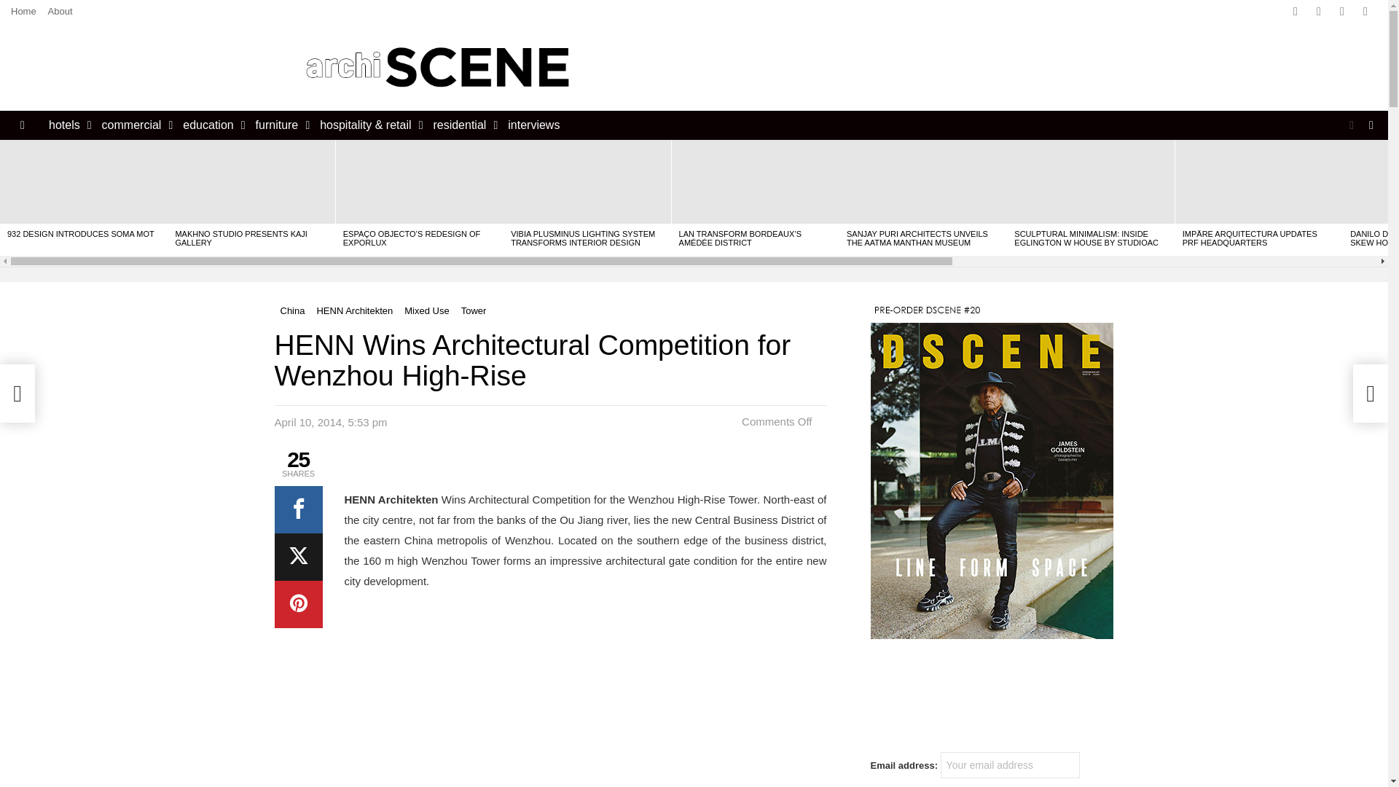 The height and width of the screenshot is (787, 1399). Describe the element at coordinates (134, 125) in the screenshot. I see `commercial` at that location.